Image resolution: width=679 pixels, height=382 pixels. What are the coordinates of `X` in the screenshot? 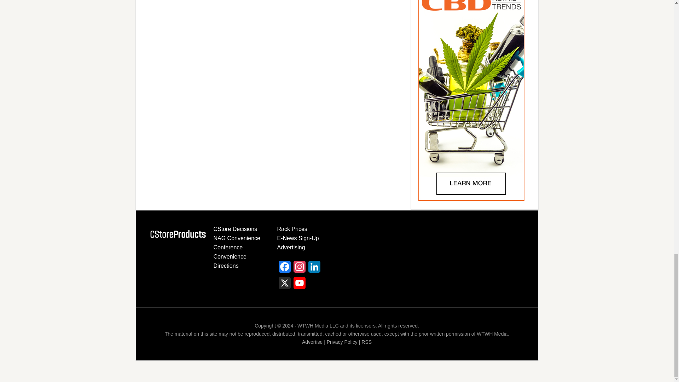 It's located at (284, 285).